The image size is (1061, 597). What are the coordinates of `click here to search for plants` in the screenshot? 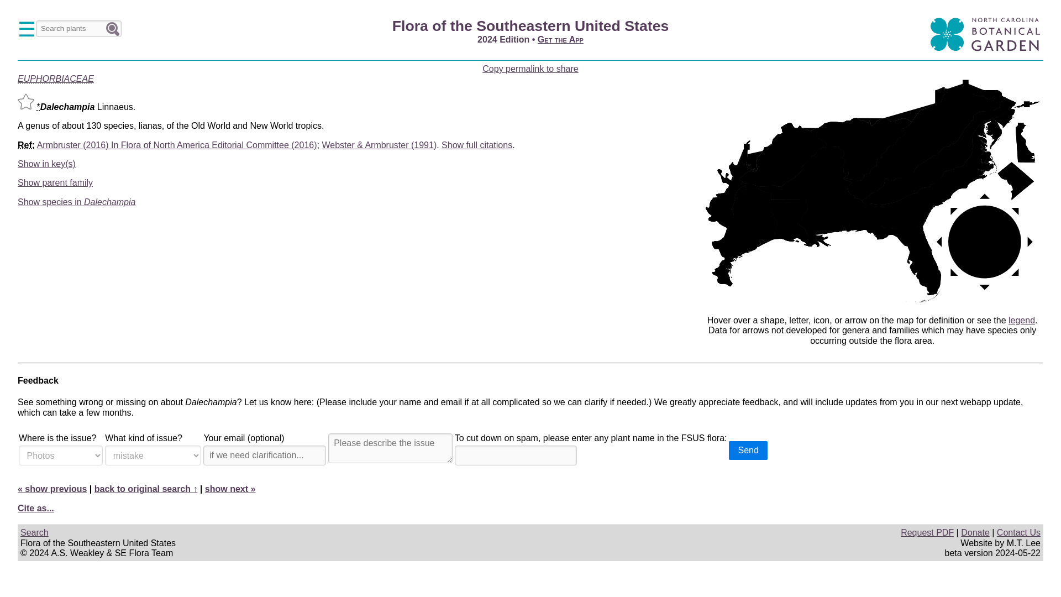 It's located at (112, 29).